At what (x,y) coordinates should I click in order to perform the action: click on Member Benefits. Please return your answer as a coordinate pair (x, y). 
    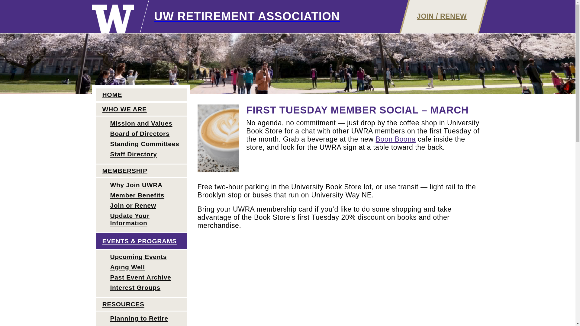
    Looking at the image, I should click on (141, 195).